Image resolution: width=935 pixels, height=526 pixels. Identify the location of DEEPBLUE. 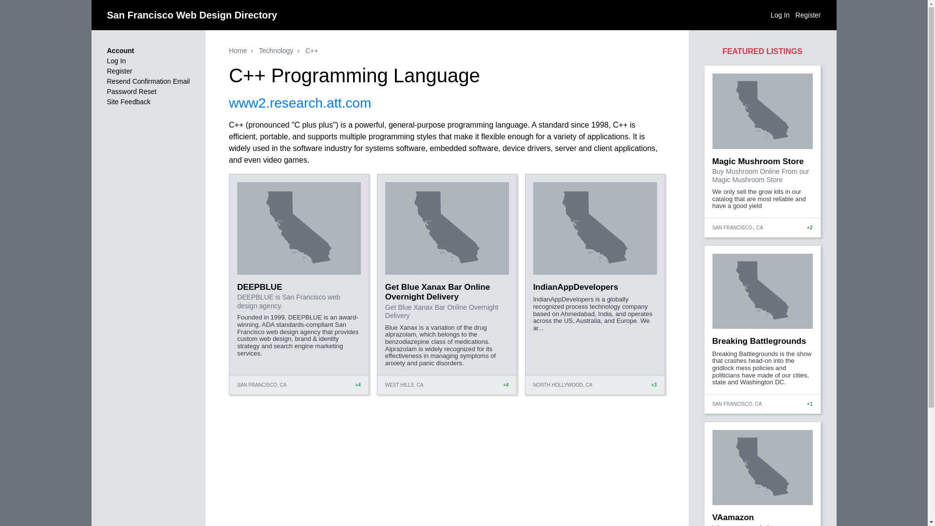
(260, 287).